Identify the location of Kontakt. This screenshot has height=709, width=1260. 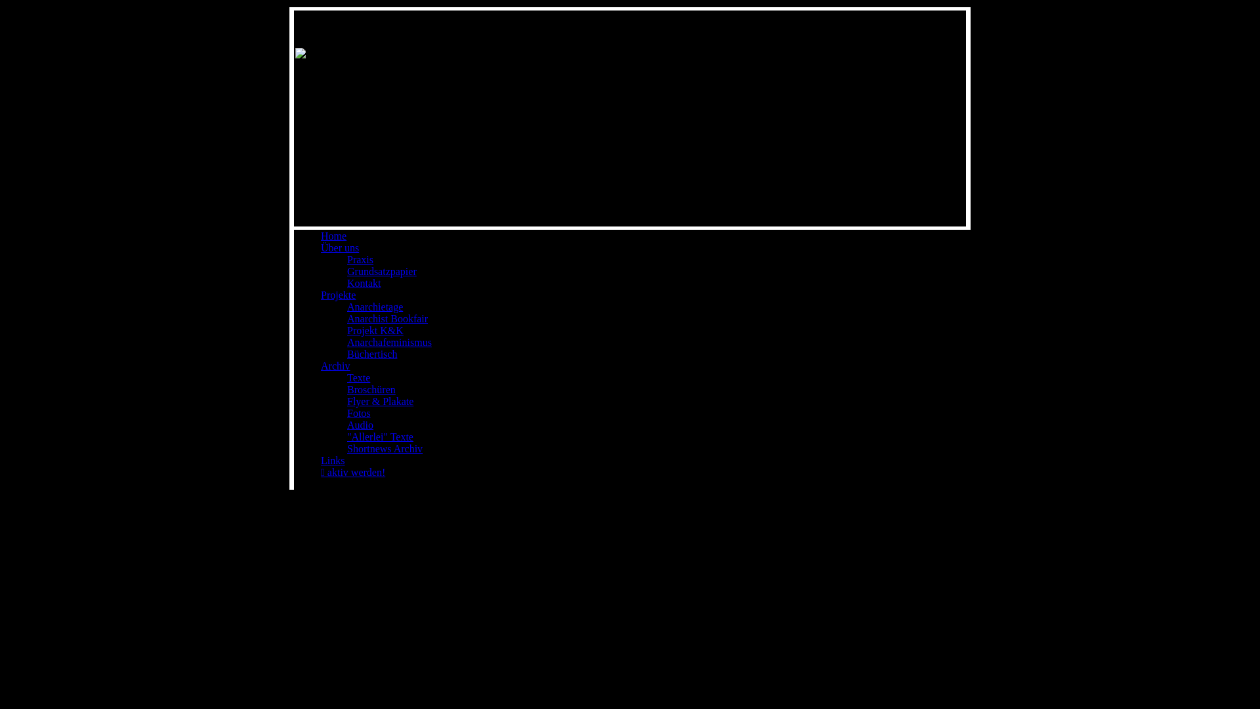
(364, 284).